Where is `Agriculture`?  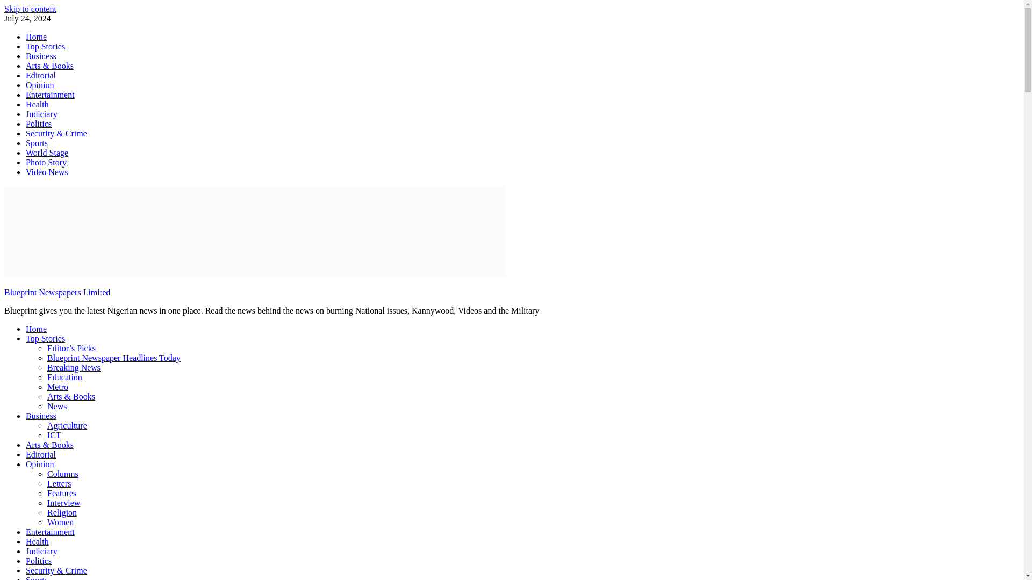
Agriculture is located at coordinates (67, 425).